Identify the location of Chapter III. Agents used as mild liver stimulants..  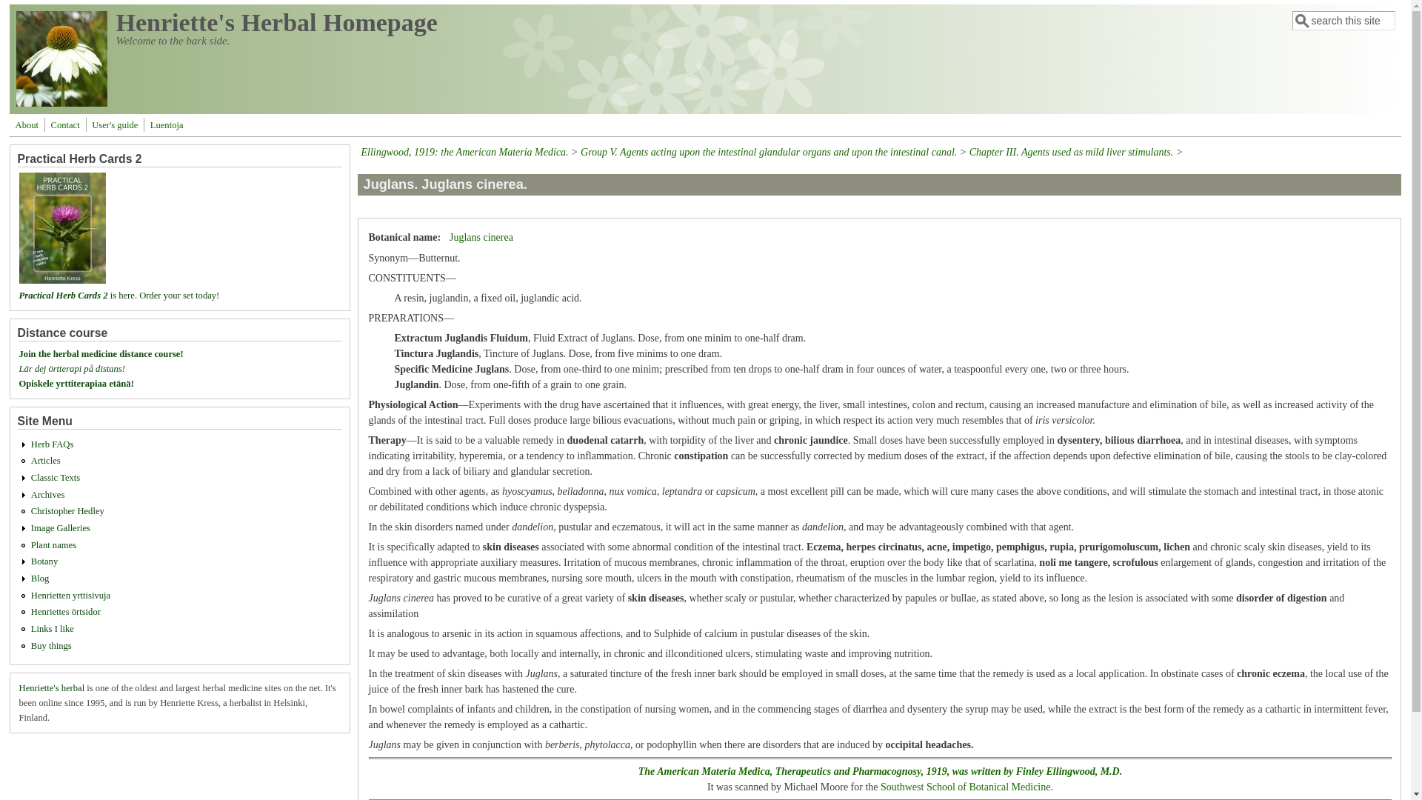
(1071, 151).